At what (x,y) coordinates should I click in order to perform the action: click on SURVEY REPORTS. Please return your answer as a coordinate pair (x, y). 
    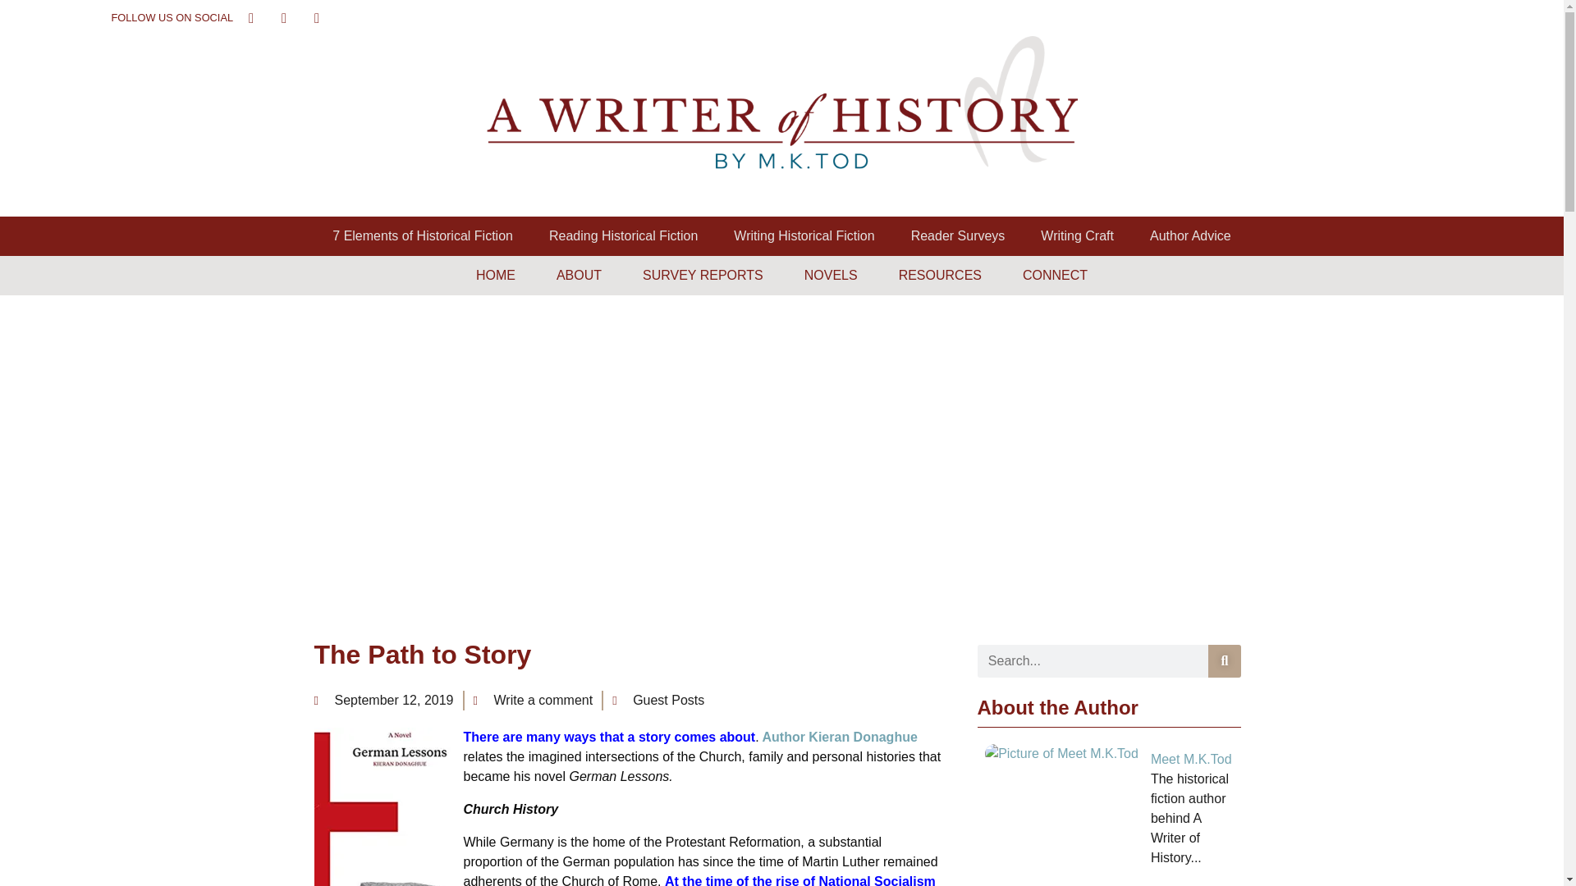
    Looking at the image, I should click on (703, 276).